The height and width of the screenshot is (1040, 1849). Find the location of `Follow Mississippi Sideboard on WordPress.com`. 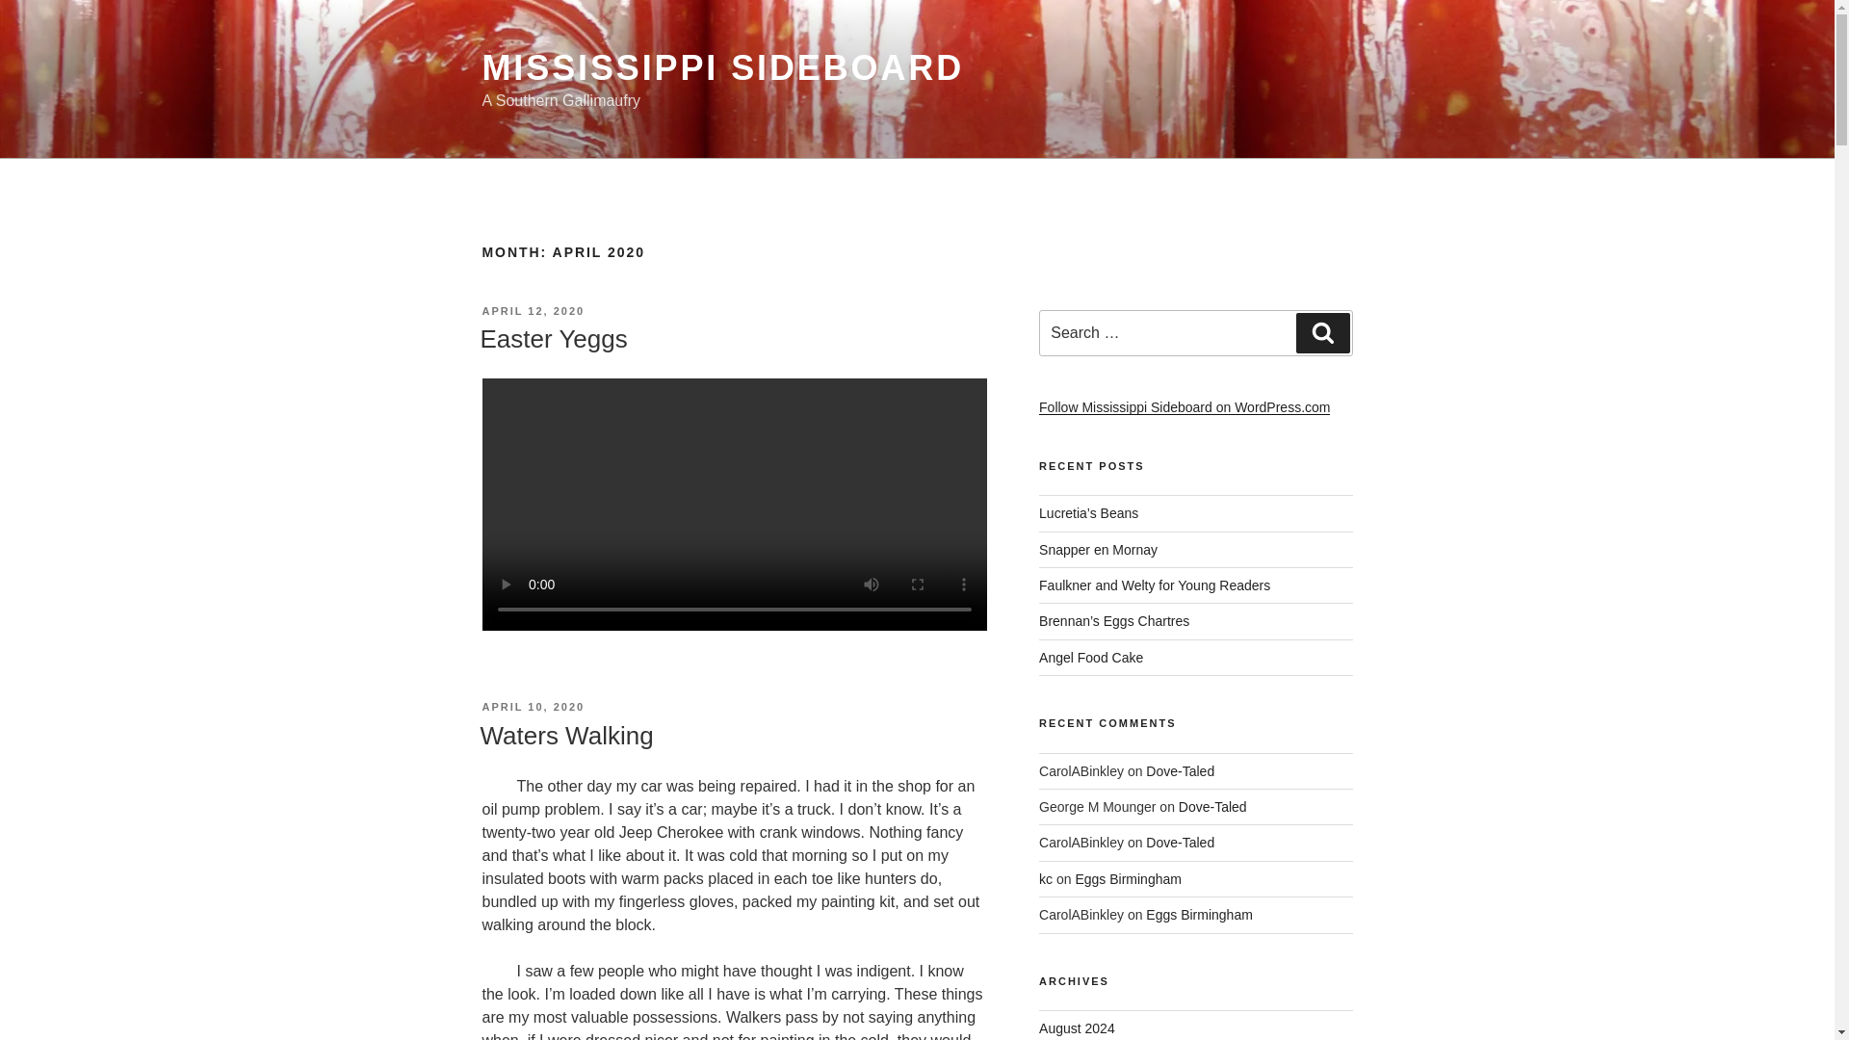

Follow Mississippi Sideboard on WordPress.com is located at coordinates (1185, 406).